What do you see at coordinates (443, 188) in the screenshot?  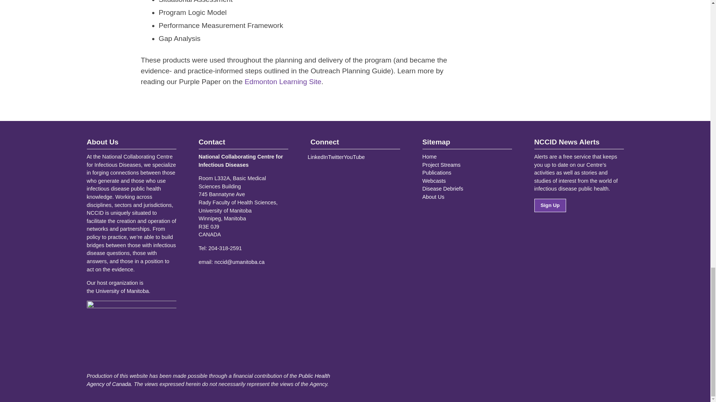 I see `Disease Debriefs` at bounding box center [443, 188].